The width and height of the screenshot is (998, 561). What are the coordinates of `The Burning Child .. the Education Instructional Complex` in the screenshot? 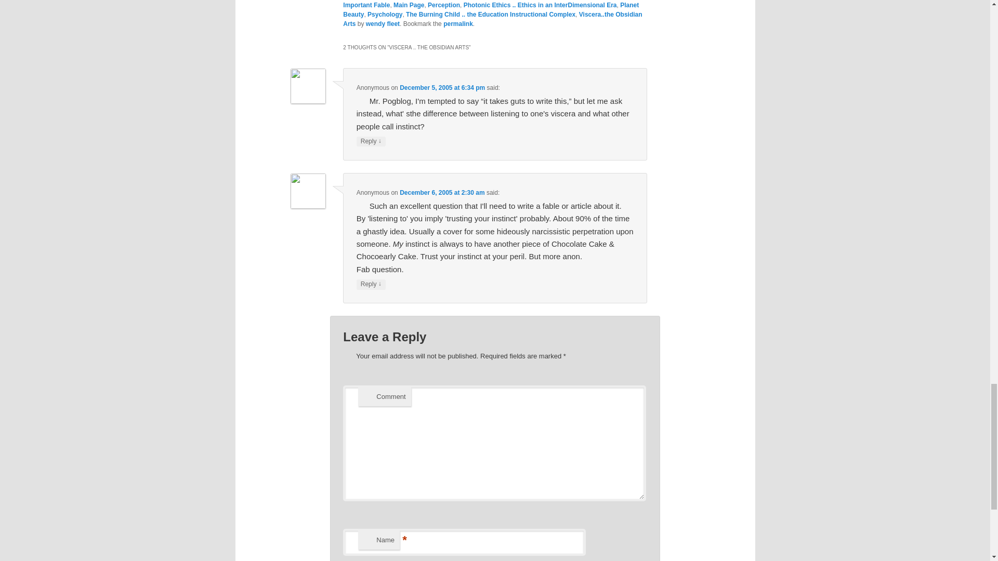 It's located at (491, 14).